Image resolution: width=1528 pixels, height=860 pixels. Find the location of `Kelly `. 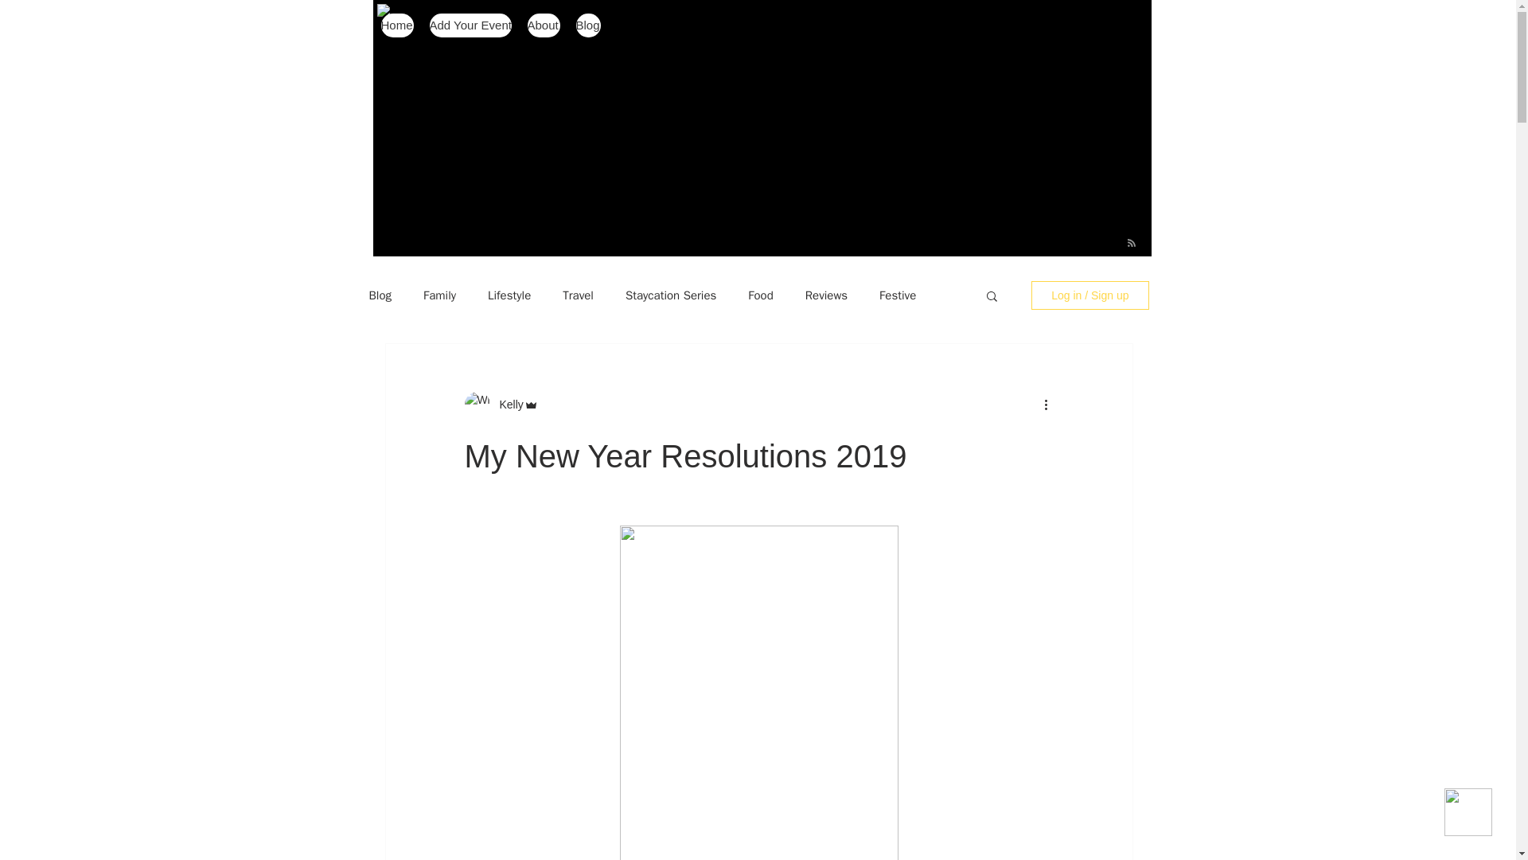

Kelly  is located at coordinates (507, 405).